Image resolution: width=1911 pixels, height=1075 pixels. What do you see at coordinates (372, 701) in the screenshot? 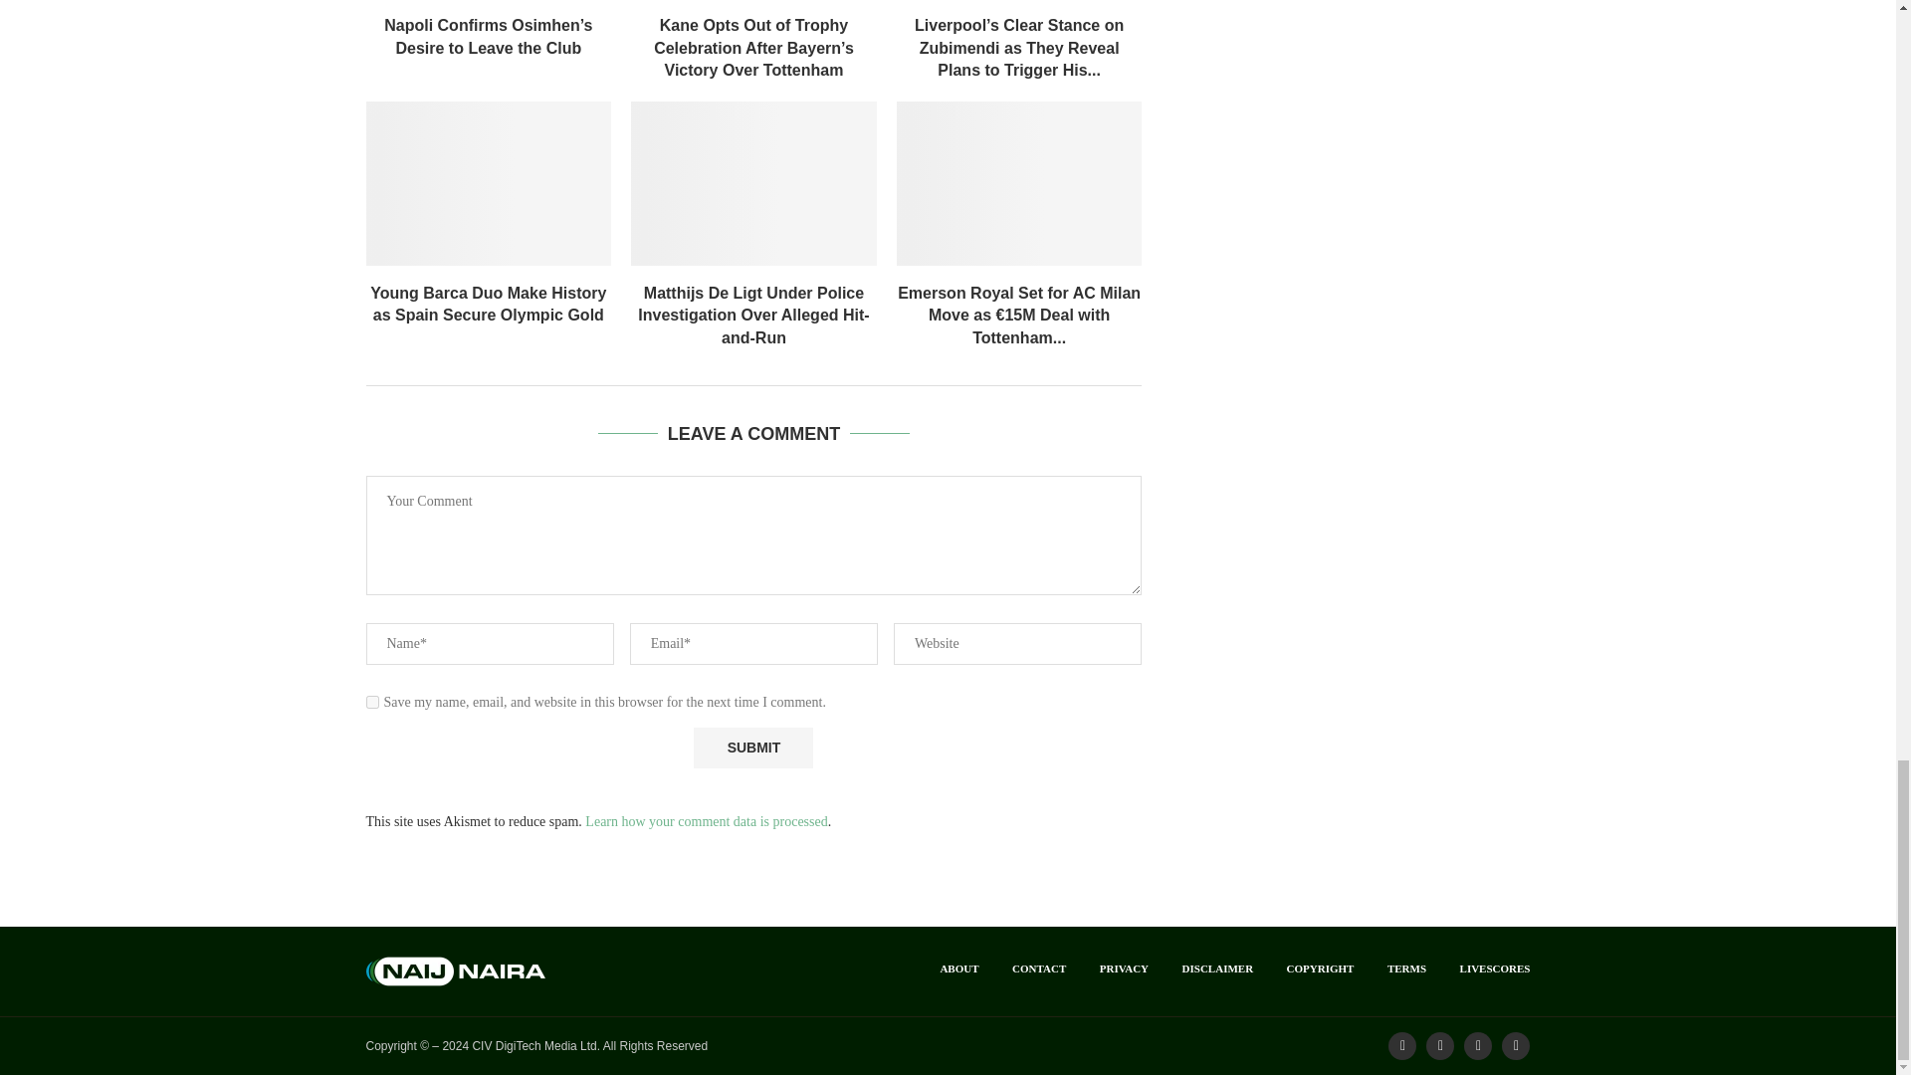
I see `yes` at bounding box center [372, 701].